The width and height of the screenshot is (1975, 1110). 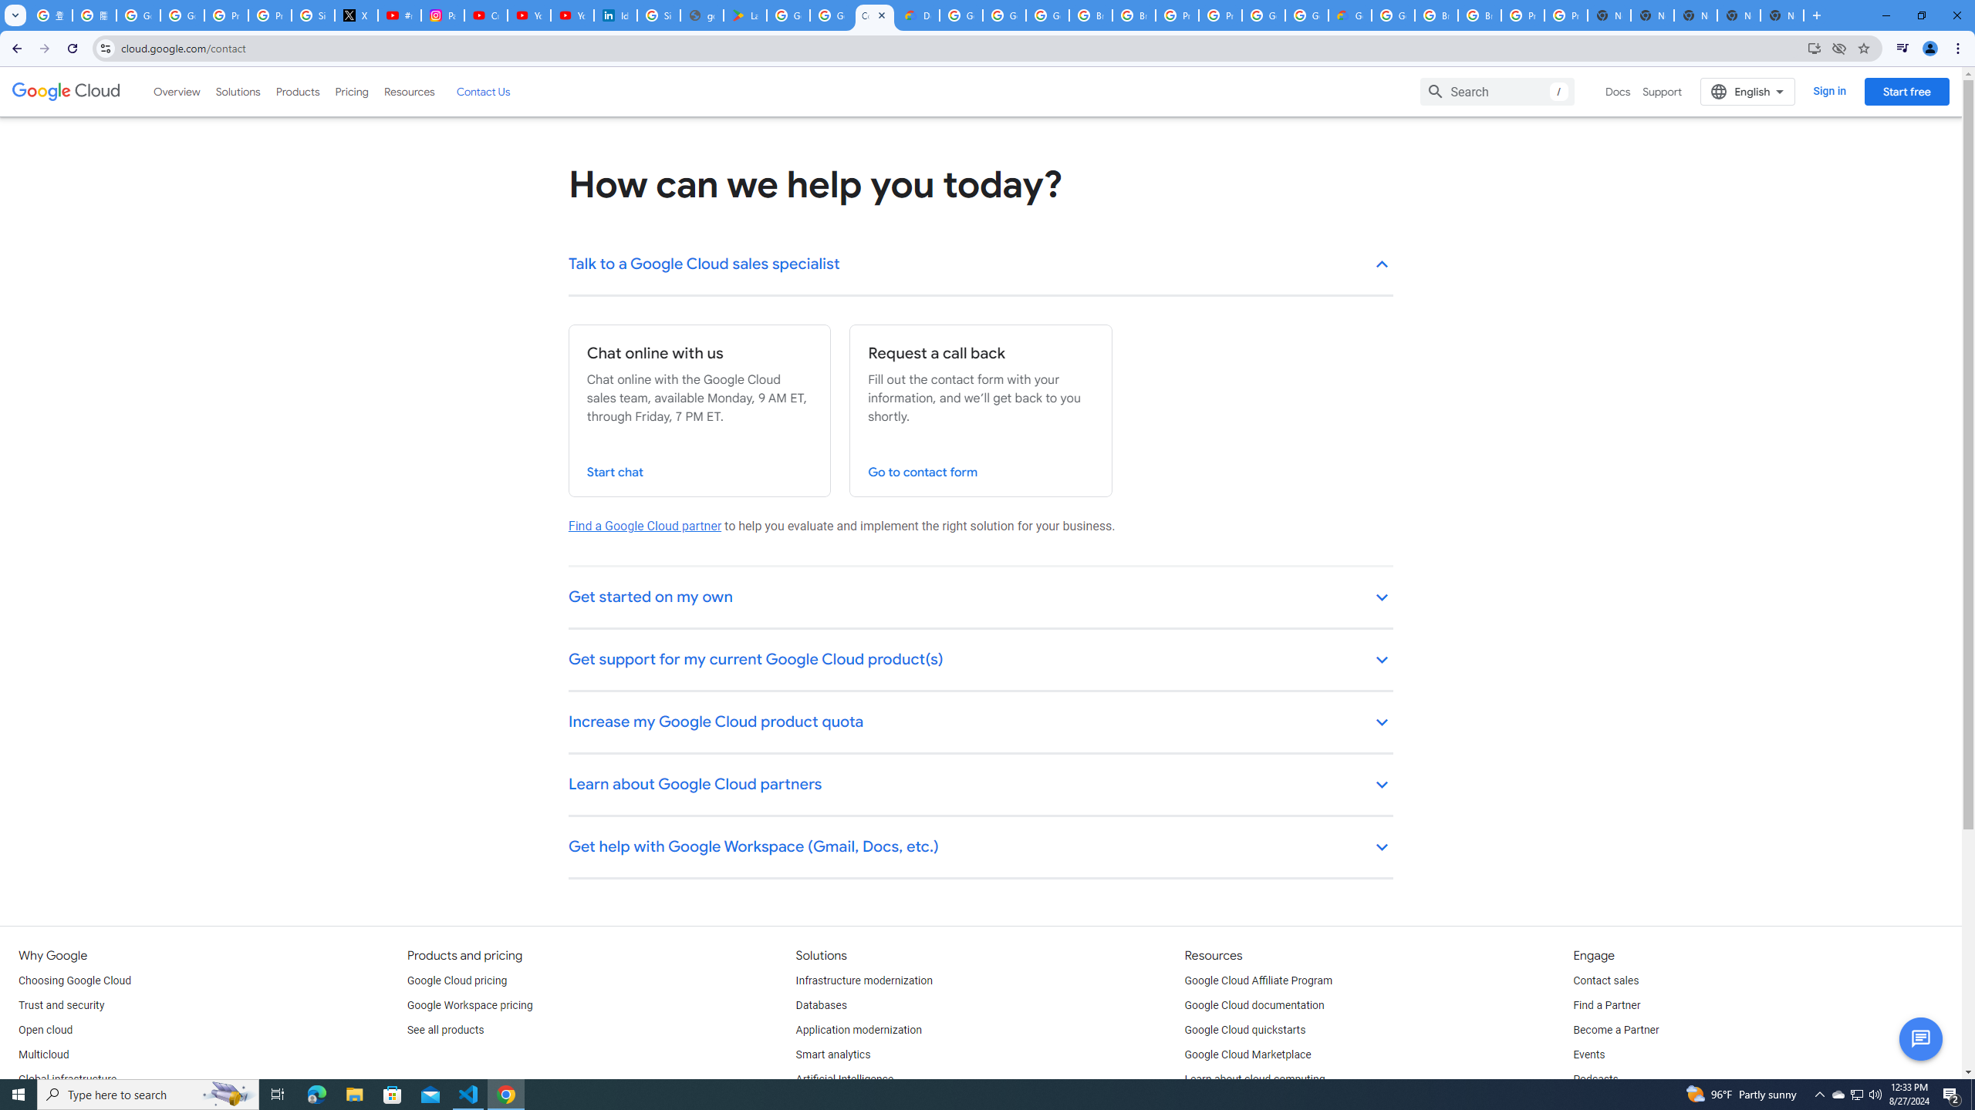 What do you see at coordinates (352, 91) in the screenshot?
I see `Pricing` at bounding box center [352, 91].